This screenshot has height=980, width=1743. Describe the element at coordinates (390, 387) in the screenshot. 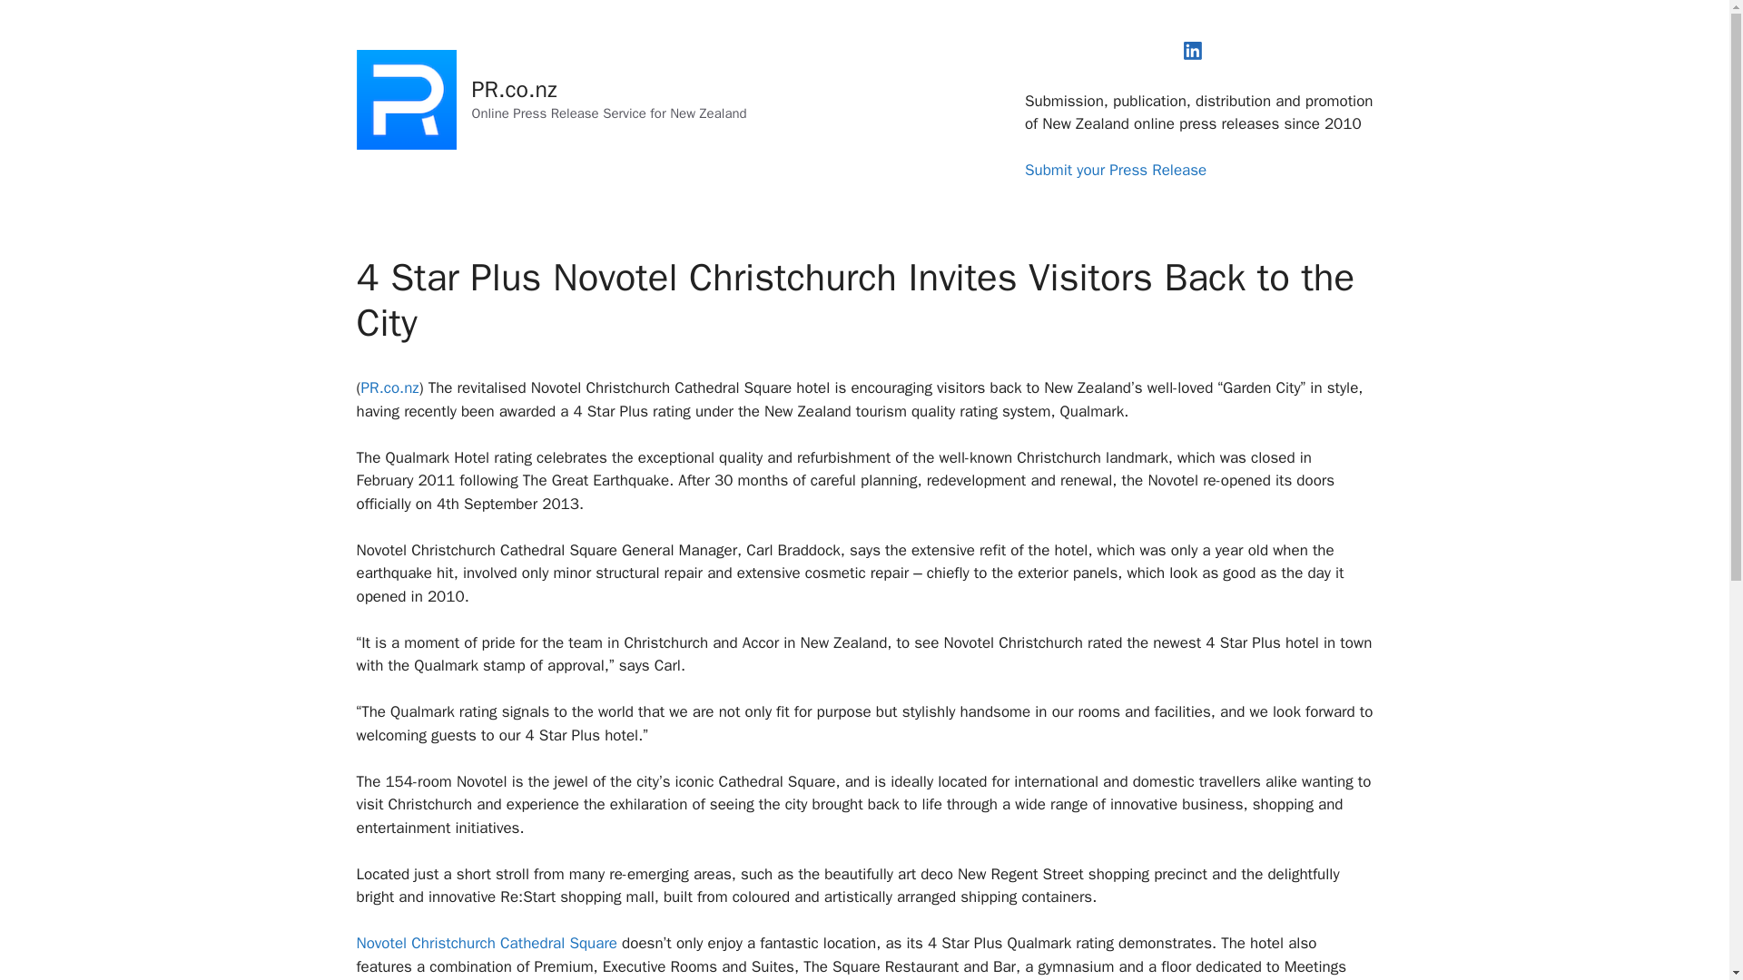

I see `PR.co.nz` at that location.